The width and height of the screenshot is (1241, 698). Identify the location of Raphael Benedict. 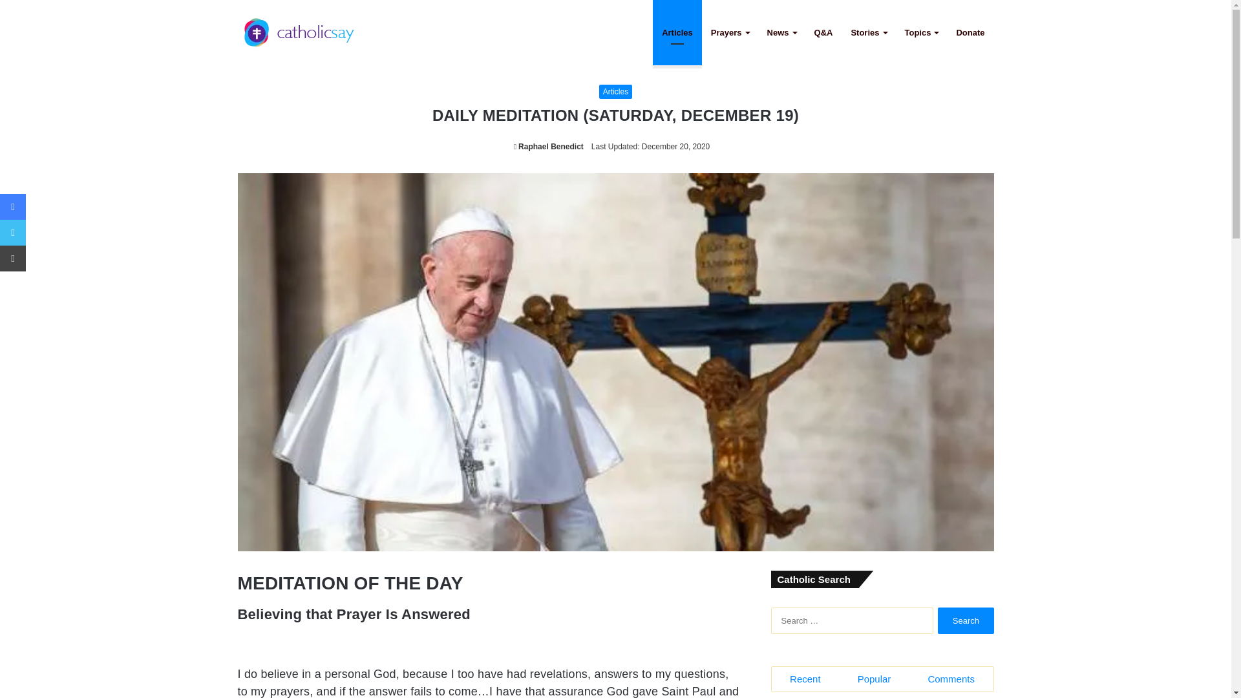
(548, 147).